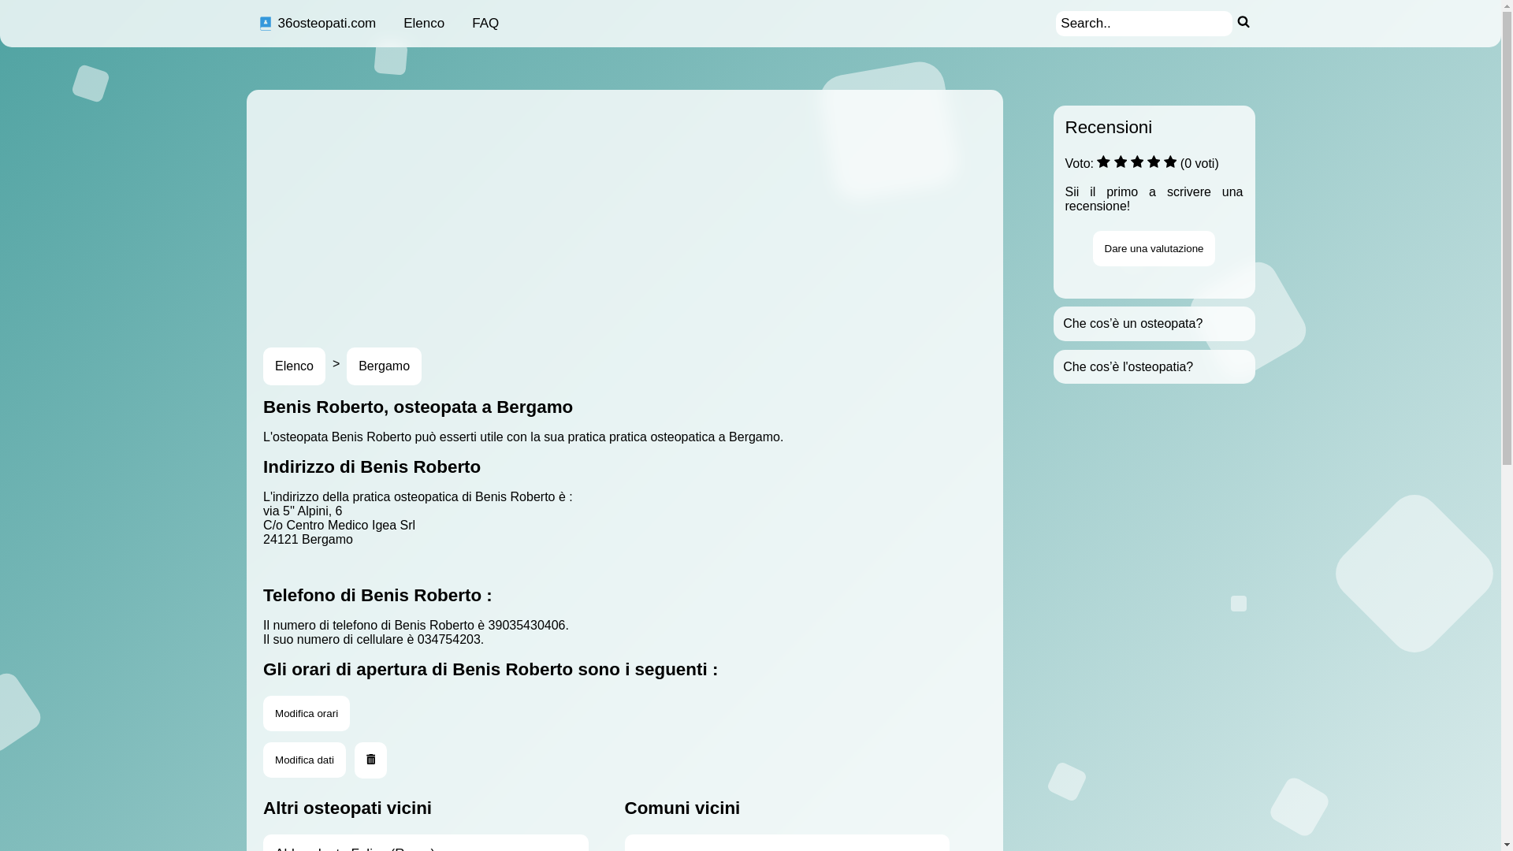 The image size is (1513, 851). What do you see at coordinates (527, 626) in the screenshot?
I see `39035430406` at bounding box center [527, 626].